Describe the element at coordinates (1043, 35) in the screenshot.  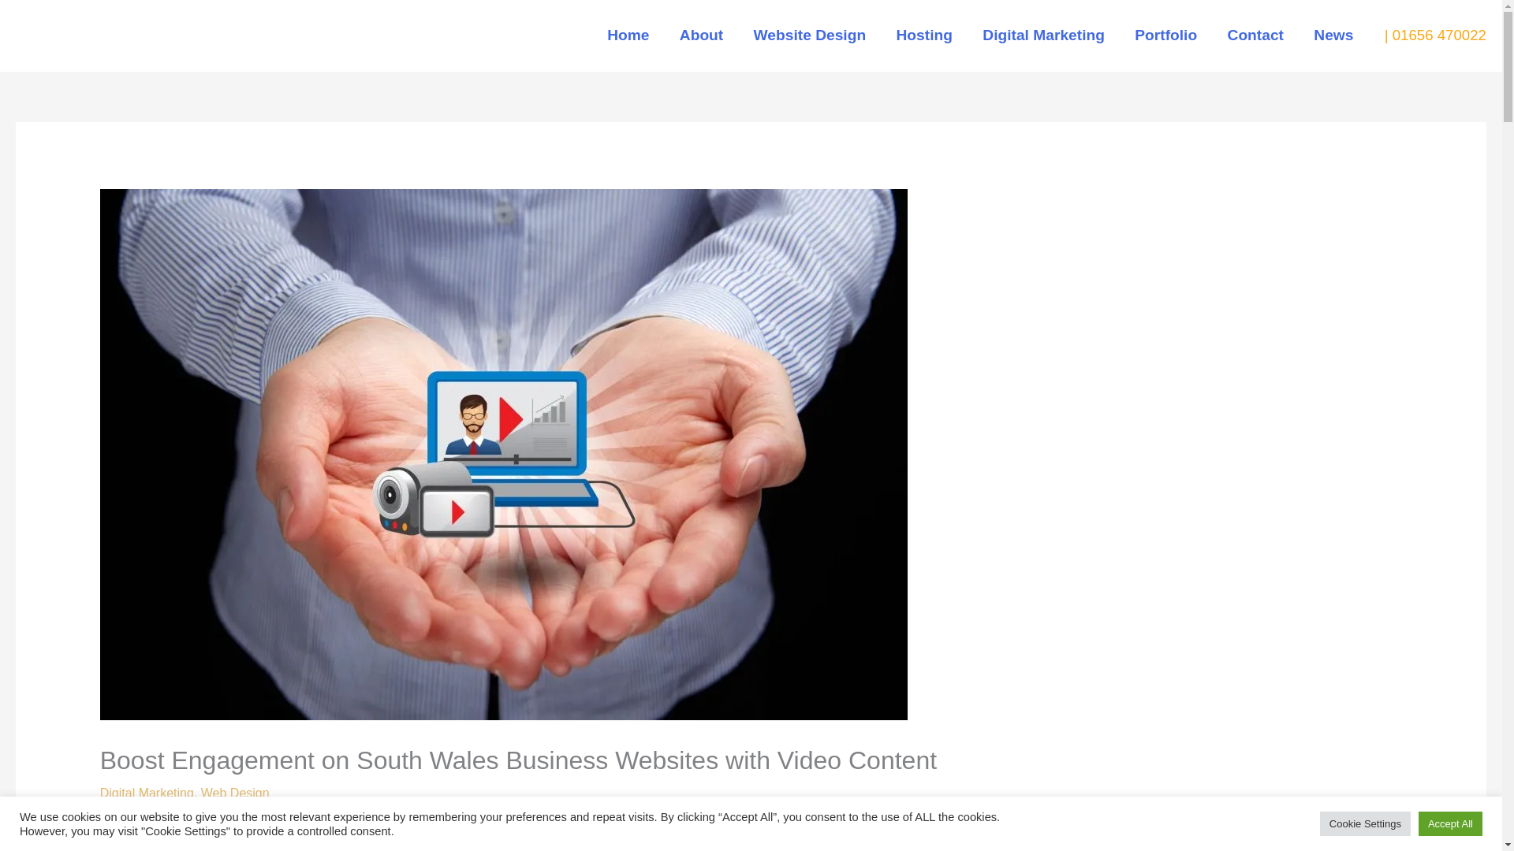
I see `Digital Marketing` at that location.